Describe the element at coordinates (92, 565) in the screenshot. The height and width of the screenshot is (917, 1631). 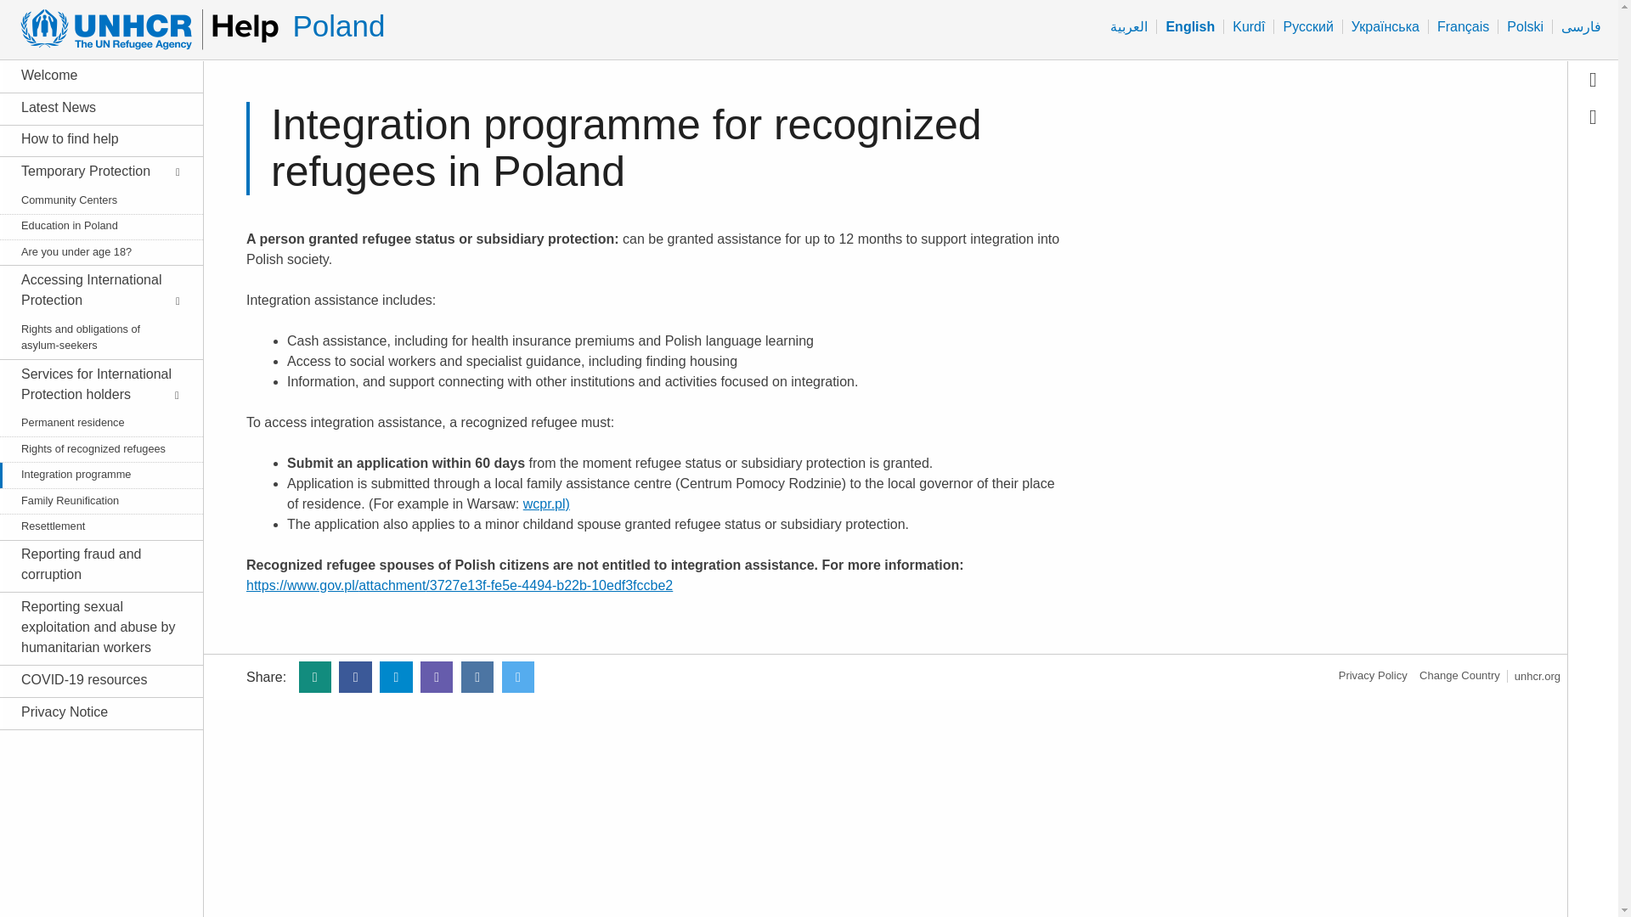
I see `Reporting fraud and corruption` at that location.